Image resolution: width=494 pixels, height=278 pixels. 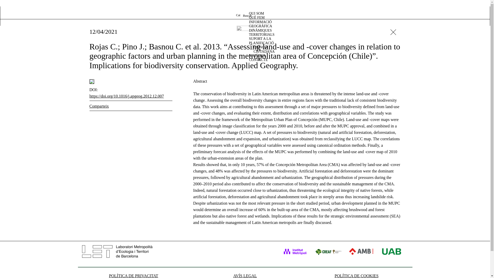 What do you see at coordinates (259, 13) in the screenshot?
I see `QUI SOM` at bounding box center [259, 13].